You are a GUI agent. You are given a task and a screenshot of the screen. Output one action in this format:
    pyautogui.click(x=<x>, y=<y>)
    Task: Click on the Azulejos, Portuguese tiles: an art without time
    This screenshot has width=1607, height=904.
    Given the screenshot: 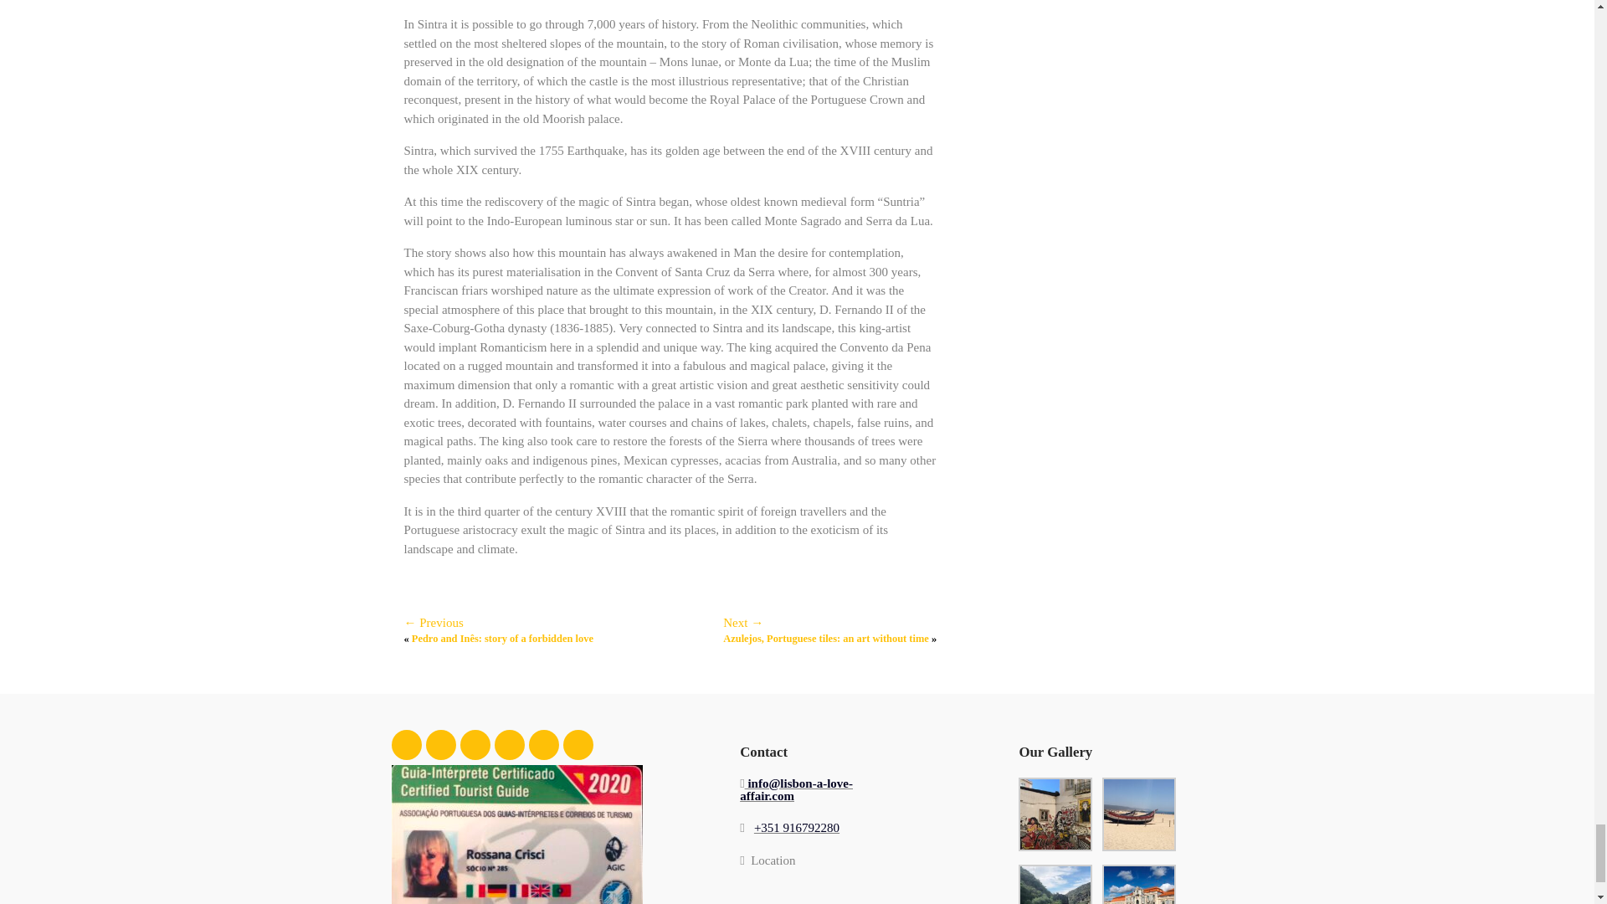 What is the action you would take?
    pyautogui.click(x=825, y=639)
    